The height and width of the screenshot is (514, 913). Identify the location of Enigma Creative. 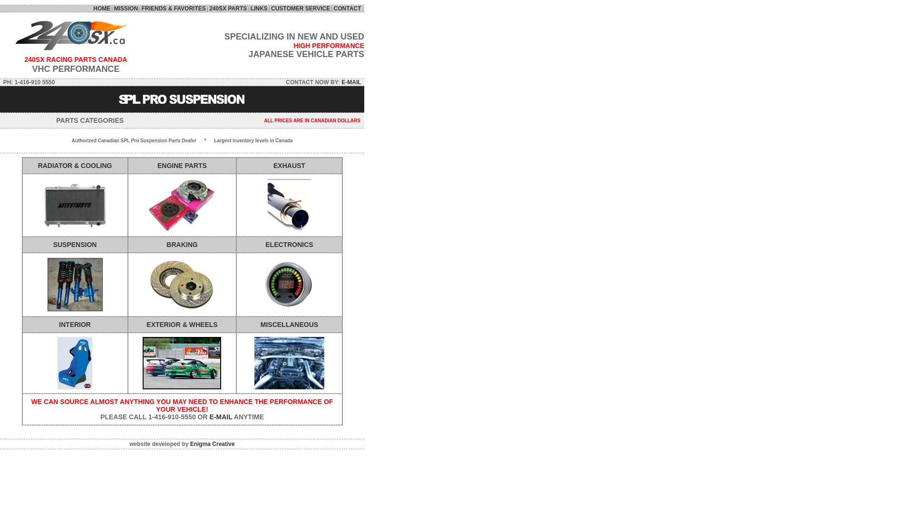
(212, 444).